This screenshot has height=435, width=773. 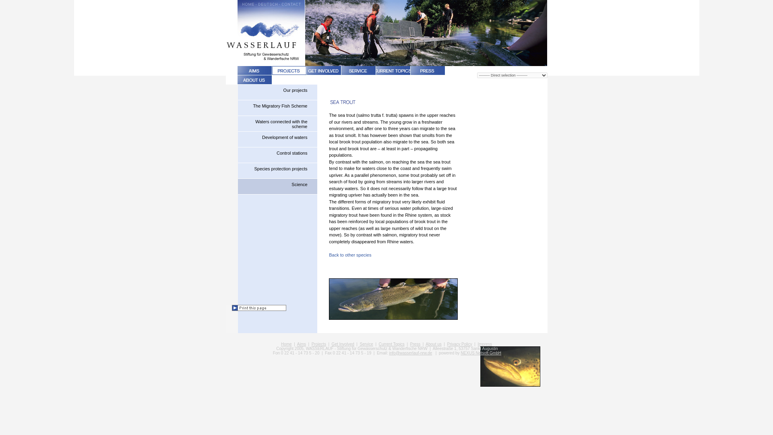 I want to click on The Migratory Fish Scheme, so click(x=277, y=108).